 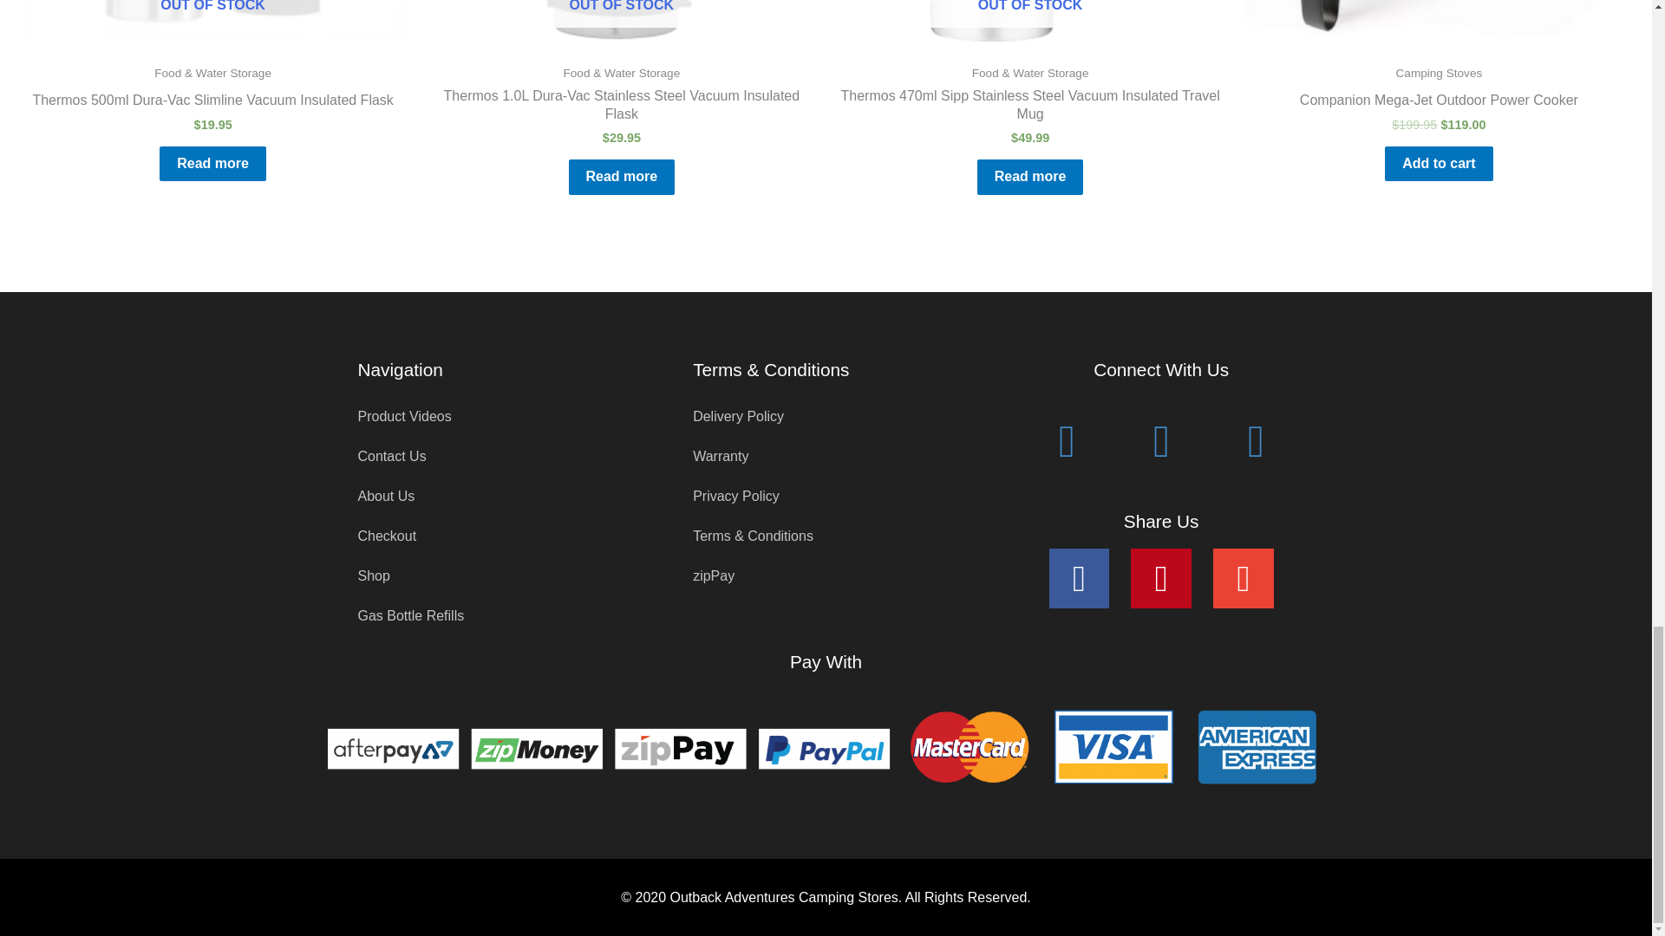 I want to click on OUT OF STOCK, so click(x=212, y=21).